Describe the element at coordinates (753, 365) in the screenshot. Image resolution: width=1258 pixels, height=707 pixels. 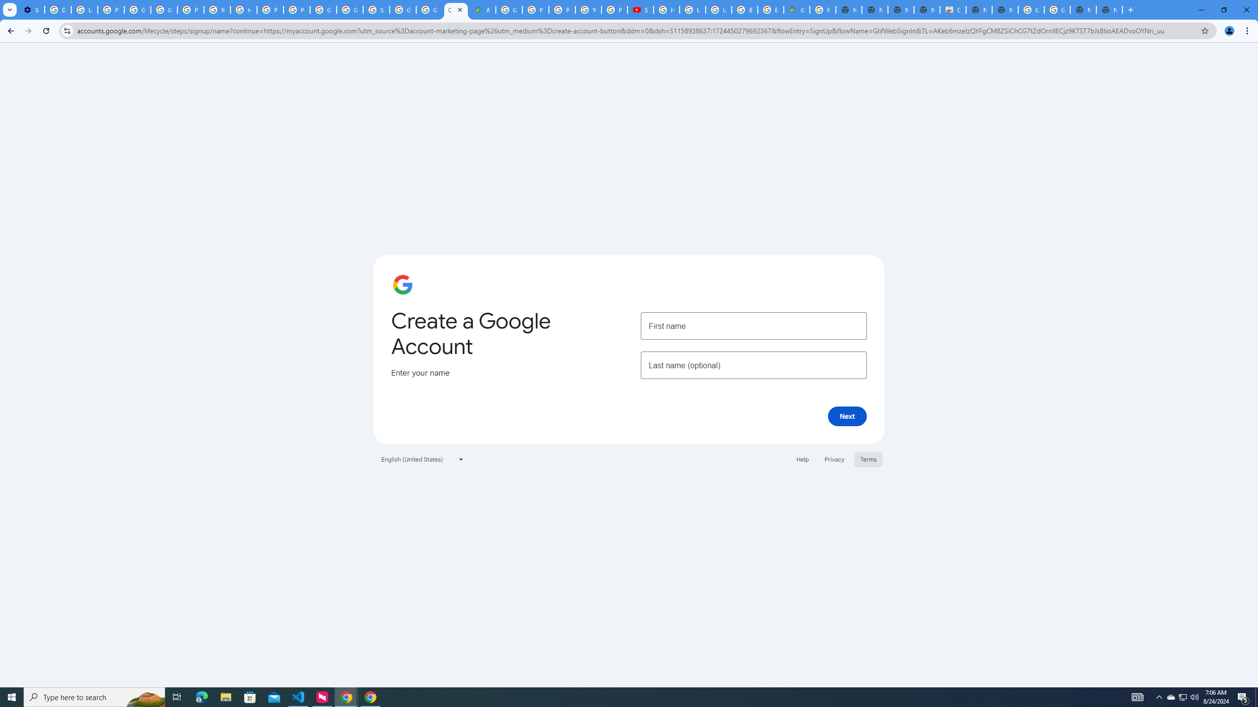
I see `Last name (optional)` at that location.